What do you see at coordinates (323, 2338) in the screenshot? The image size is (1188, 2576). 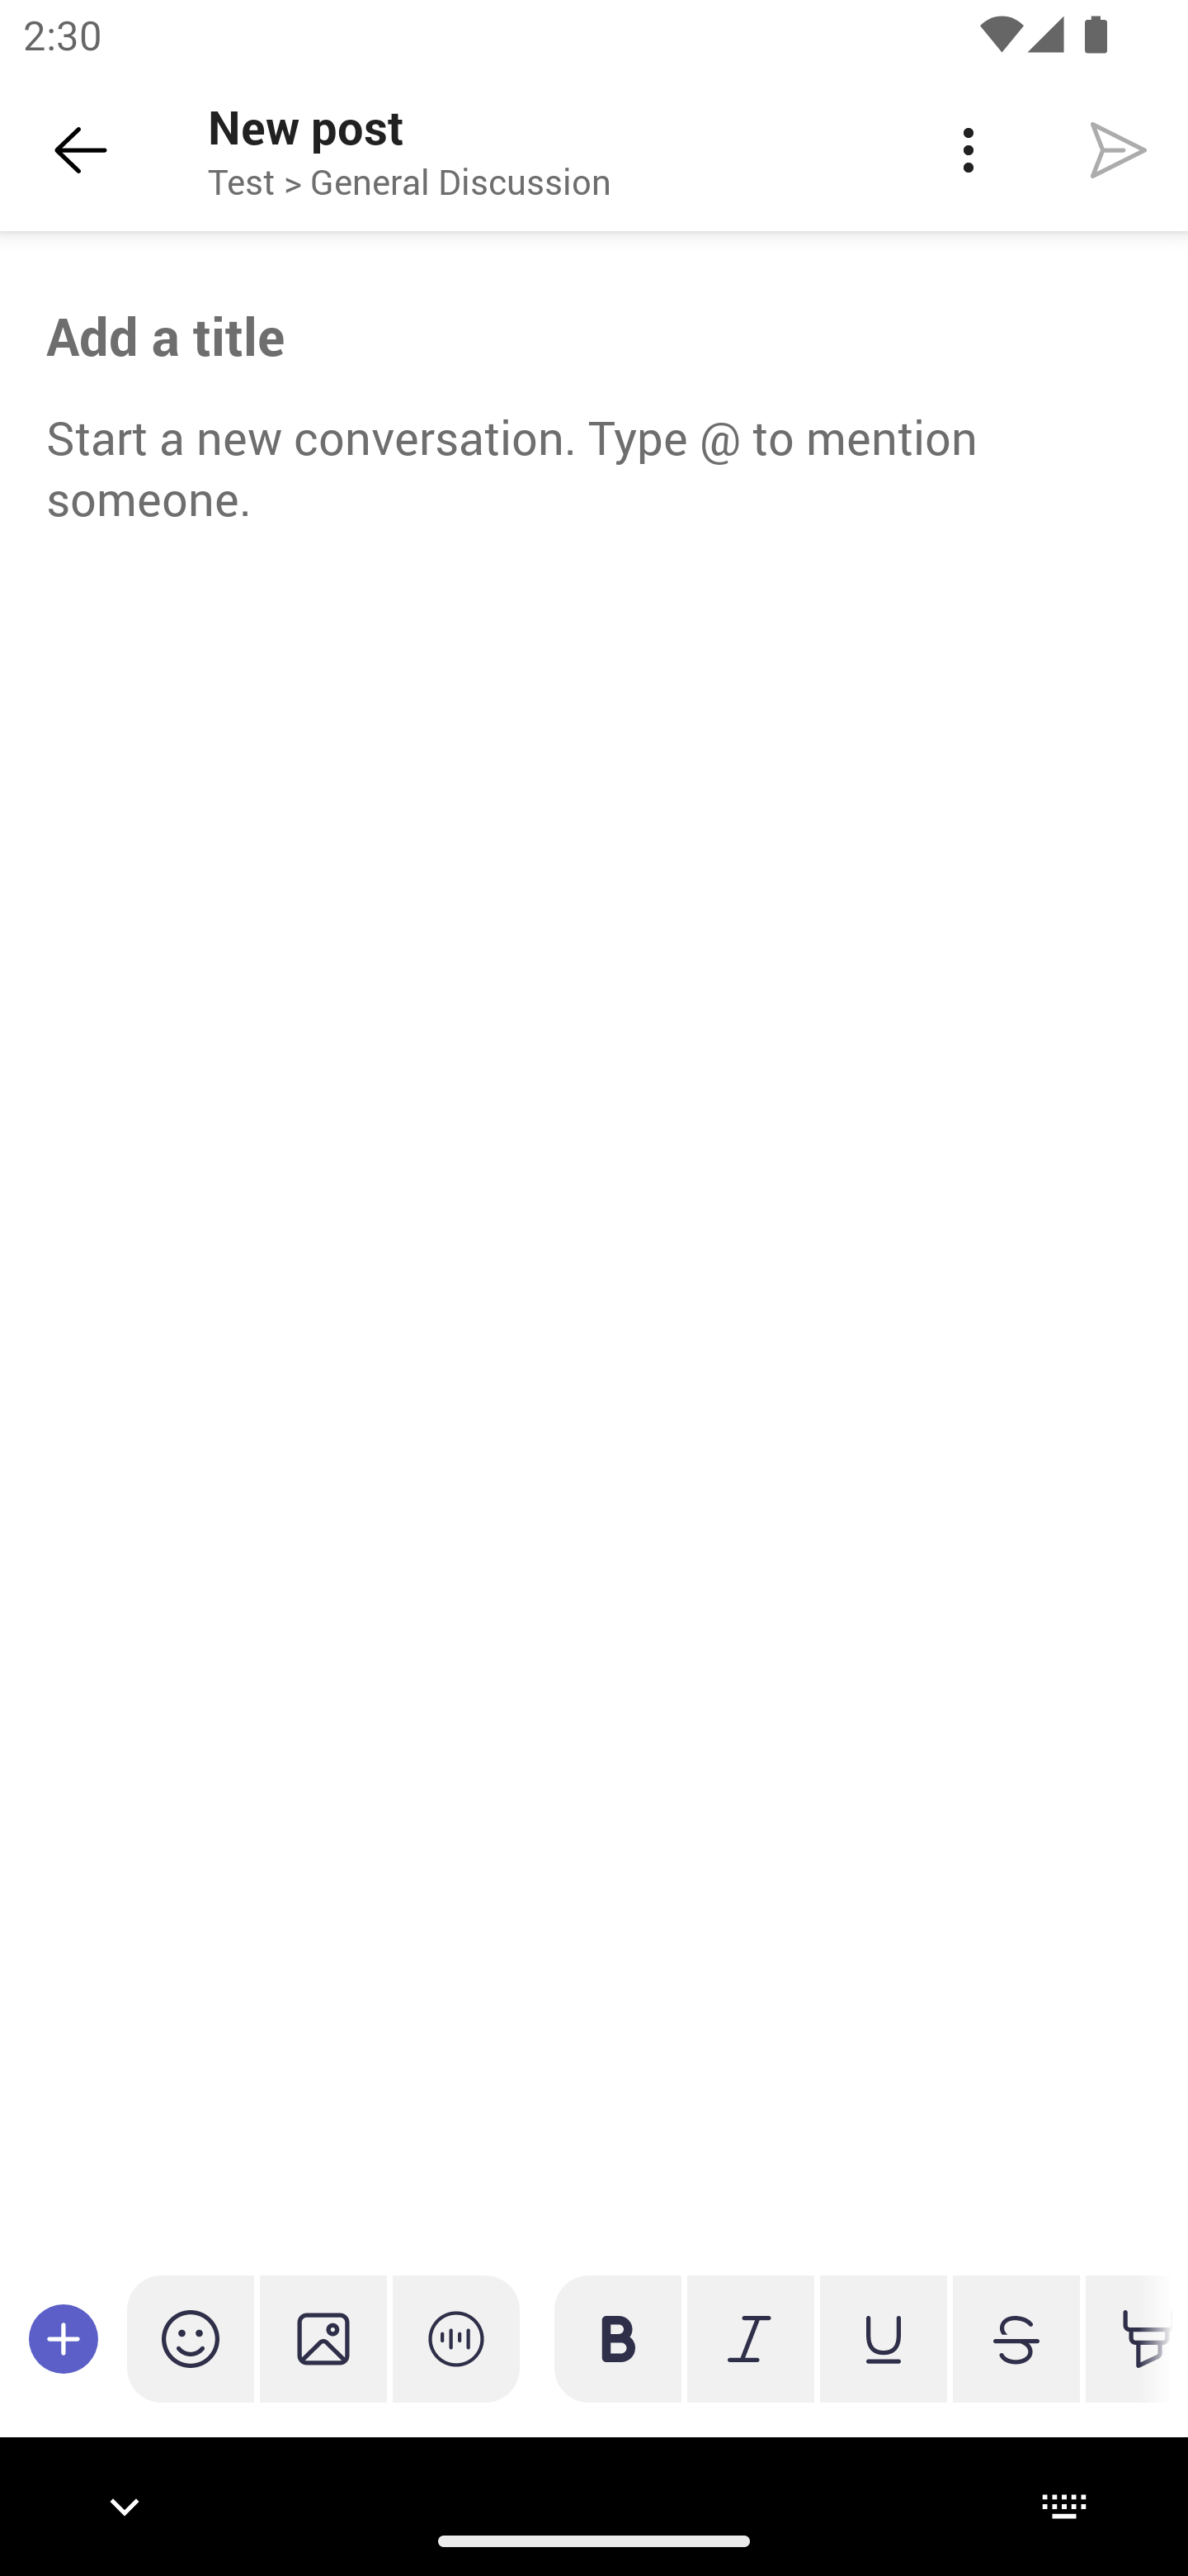 I see `Media` at bounding box center [323, 2338].